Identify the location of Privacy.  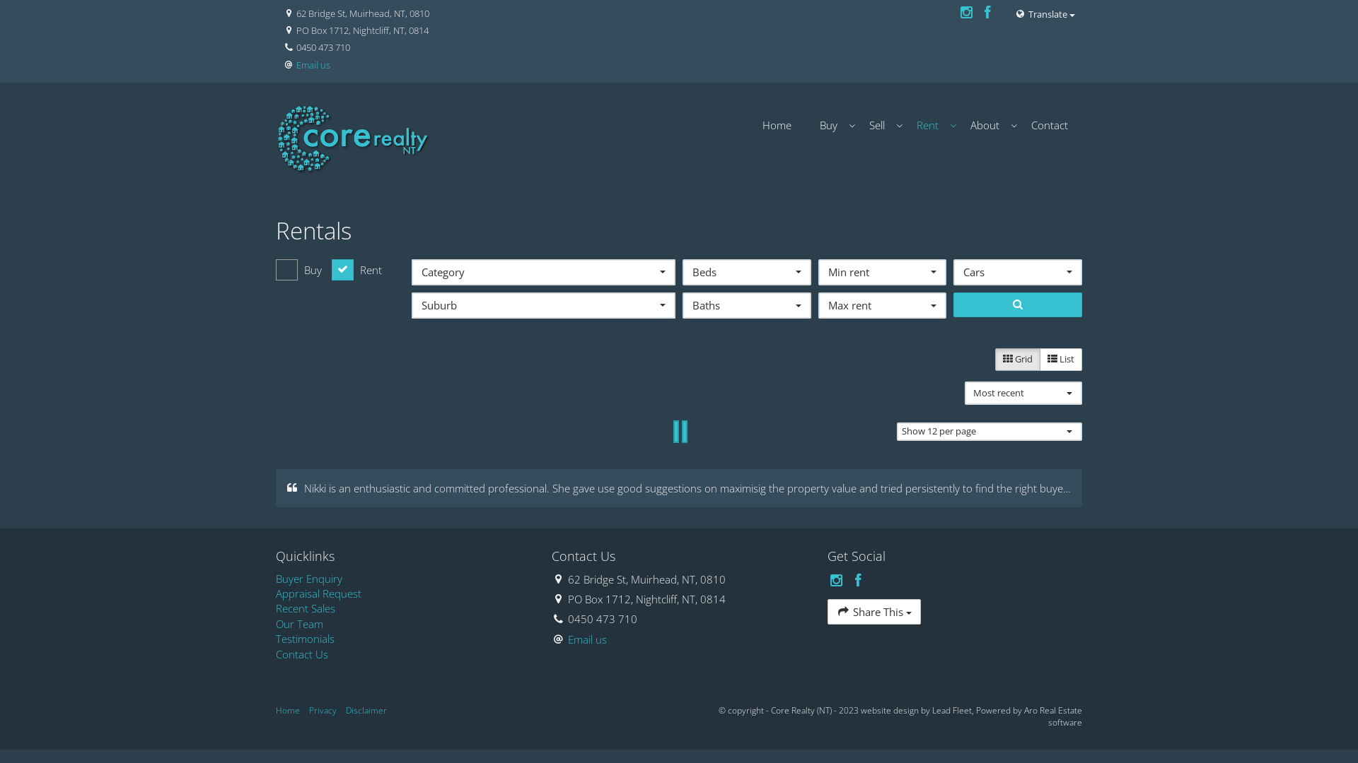
(323, 711).